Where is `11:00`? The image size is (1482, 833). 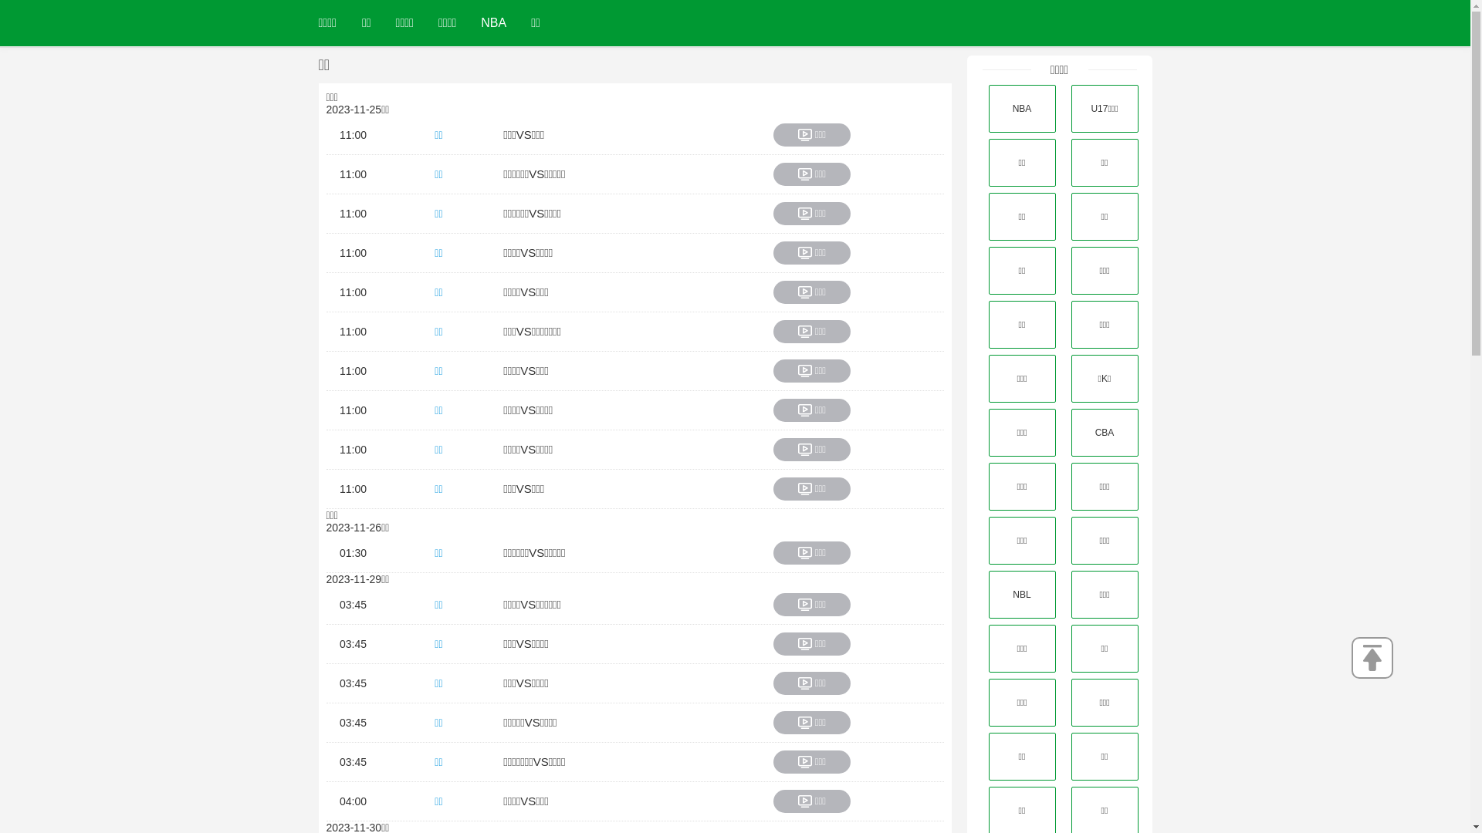 11:00 is located at coordinates (354, 214).